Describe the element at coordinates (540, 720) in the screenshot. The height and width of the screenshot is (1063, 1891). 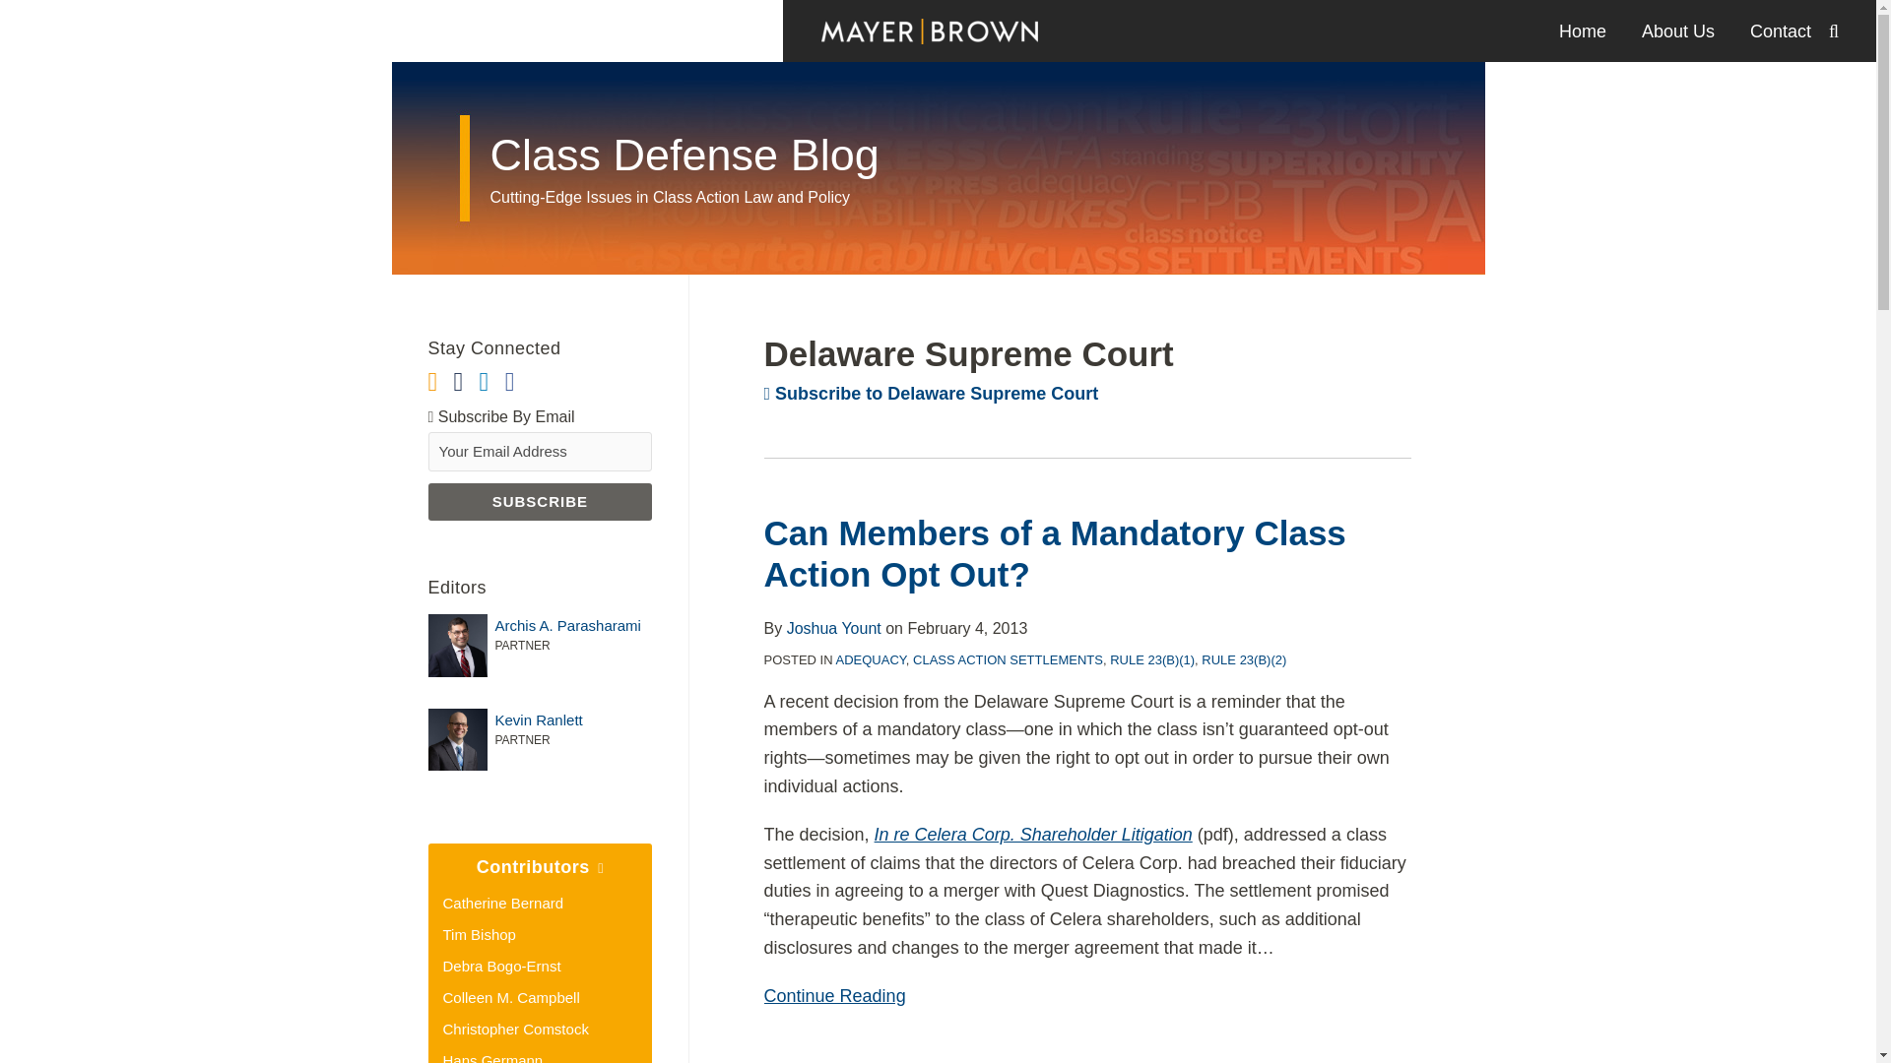
I see `Kevin Ranlett` at that location.